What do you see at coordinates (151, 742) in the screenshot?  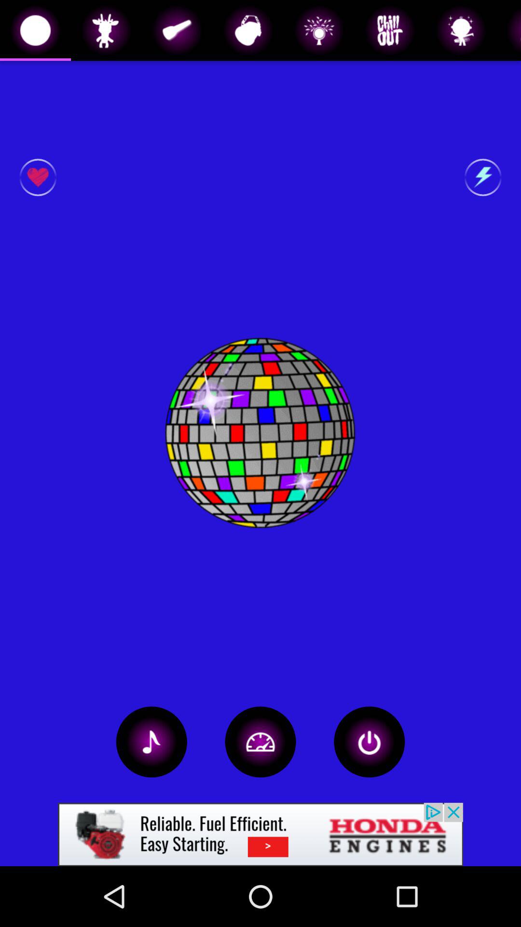 I see `music button` at bounding box center [151, 742].